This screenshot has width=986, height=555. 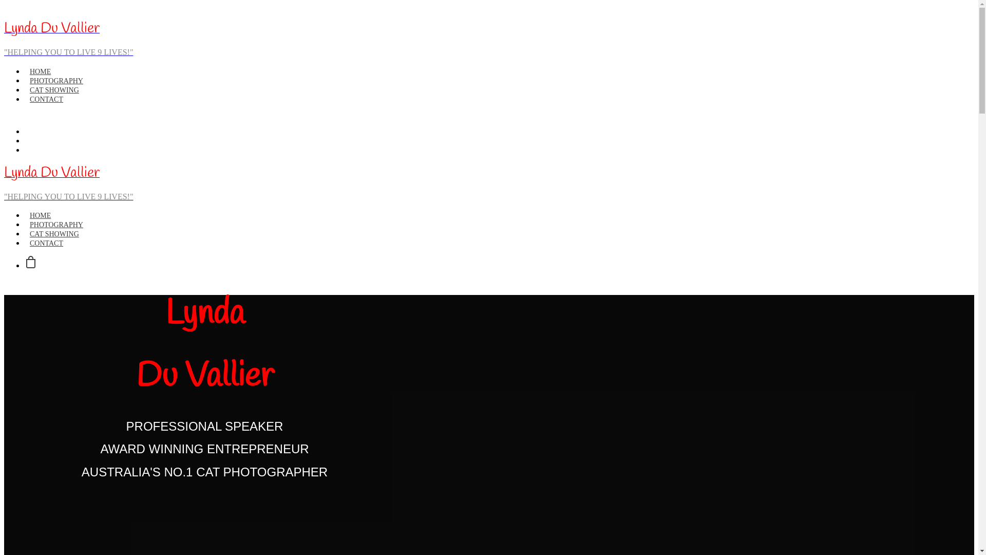 What do you see at coordinates (54, 234) in the screenshot?
I see `CAT SHOWING` at bounding box center [54, 234].